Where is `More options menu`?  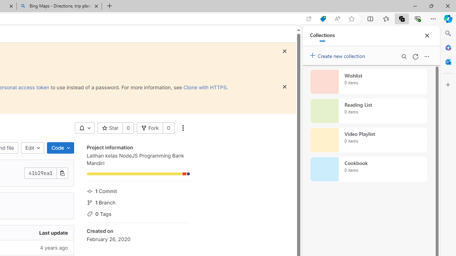
More options menu is located at coordinates (426, 56).